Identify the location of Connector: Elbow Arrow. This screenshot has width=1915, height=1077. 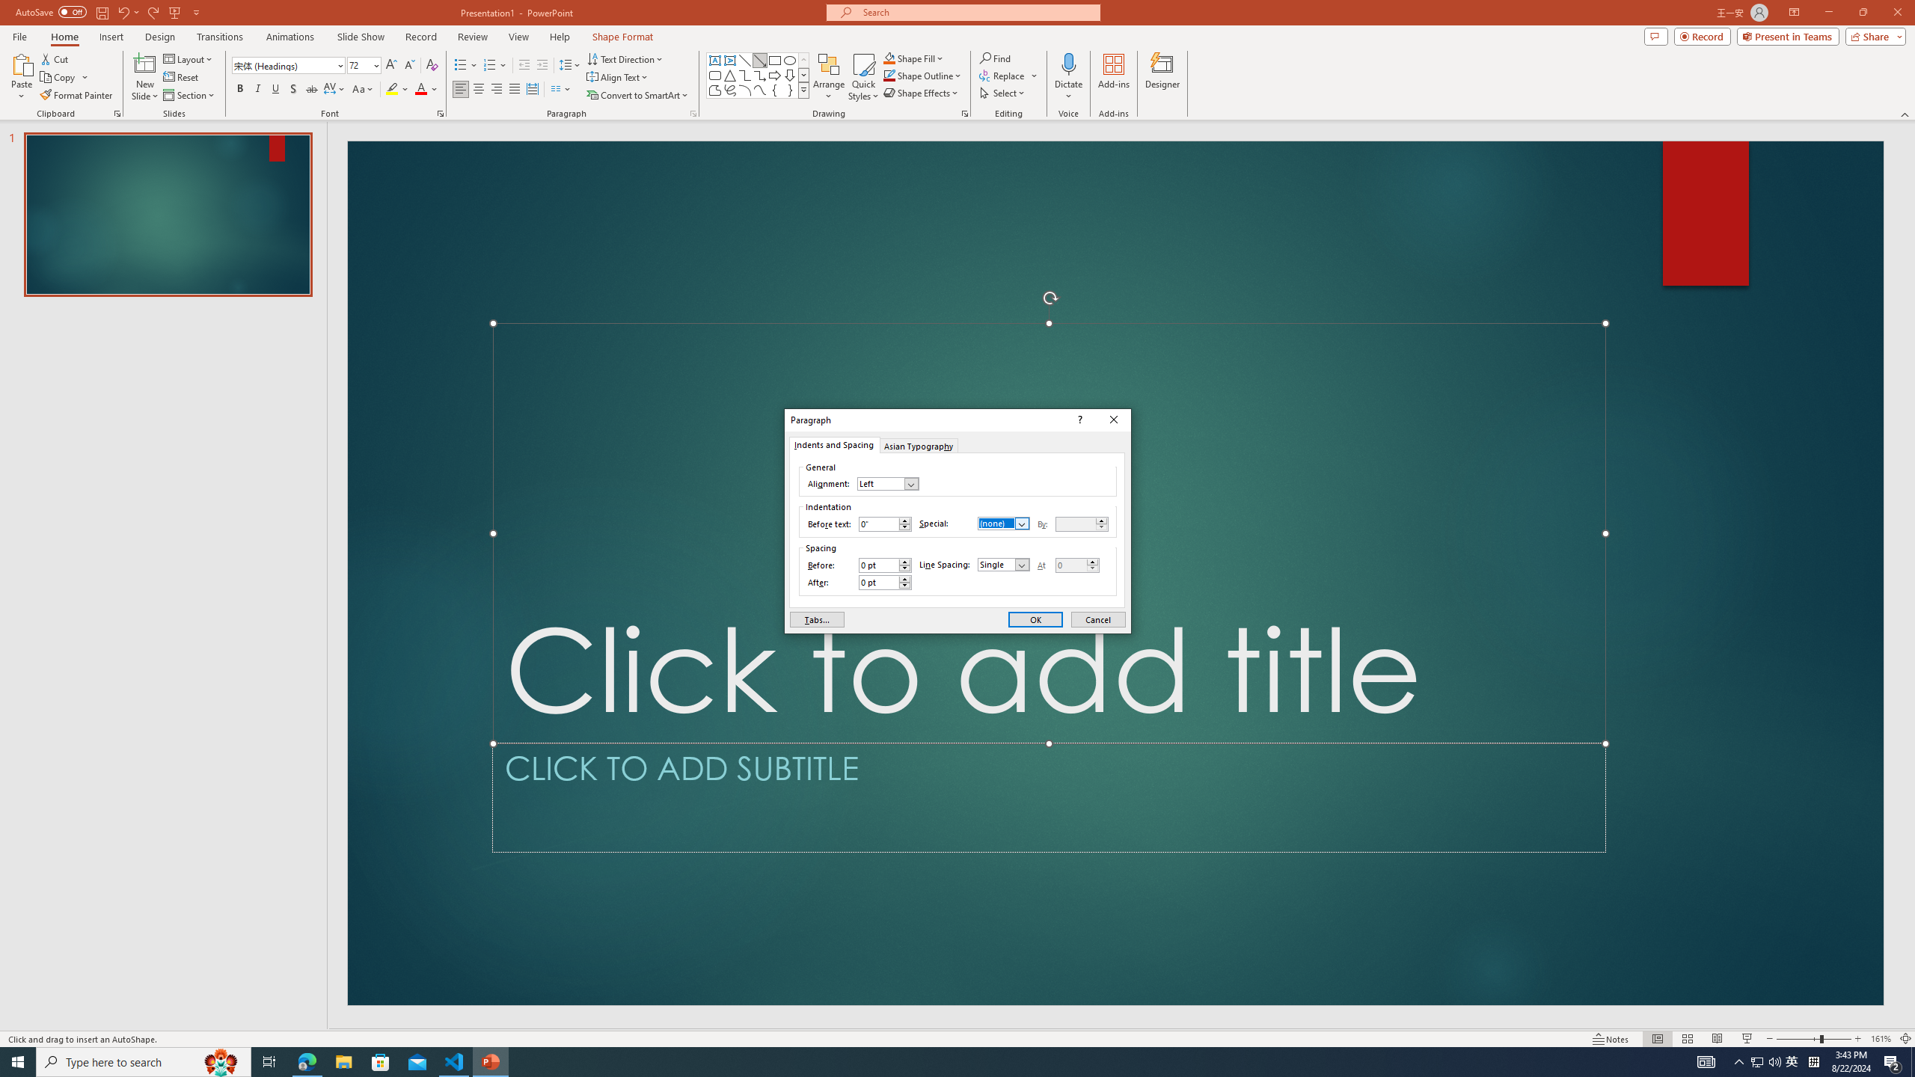
(760, 75).